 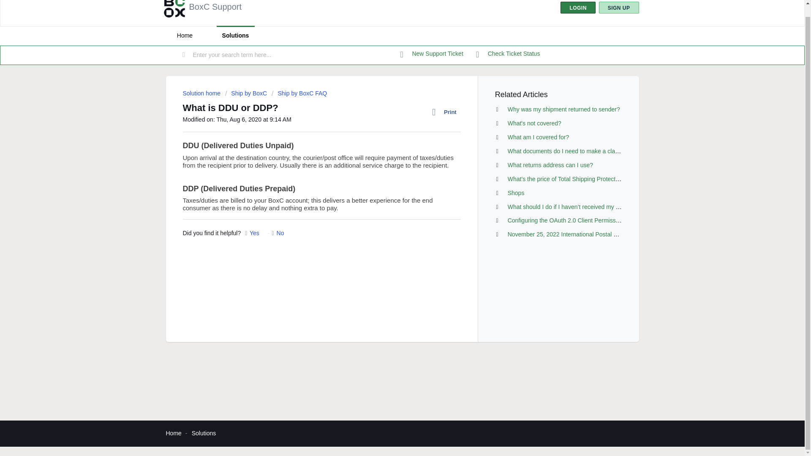 I want to click on New support ticket, so click(x=432, y=54).